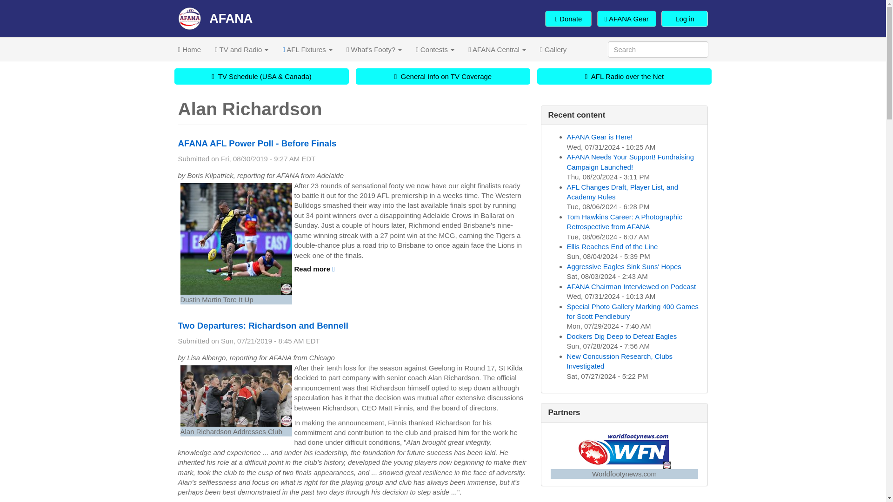 This screenshot has width=893, height=502. What do you see at coordinates (627, 18) in the screenshot?
I see `AFANA Gear` at bounding box center [627, 18].